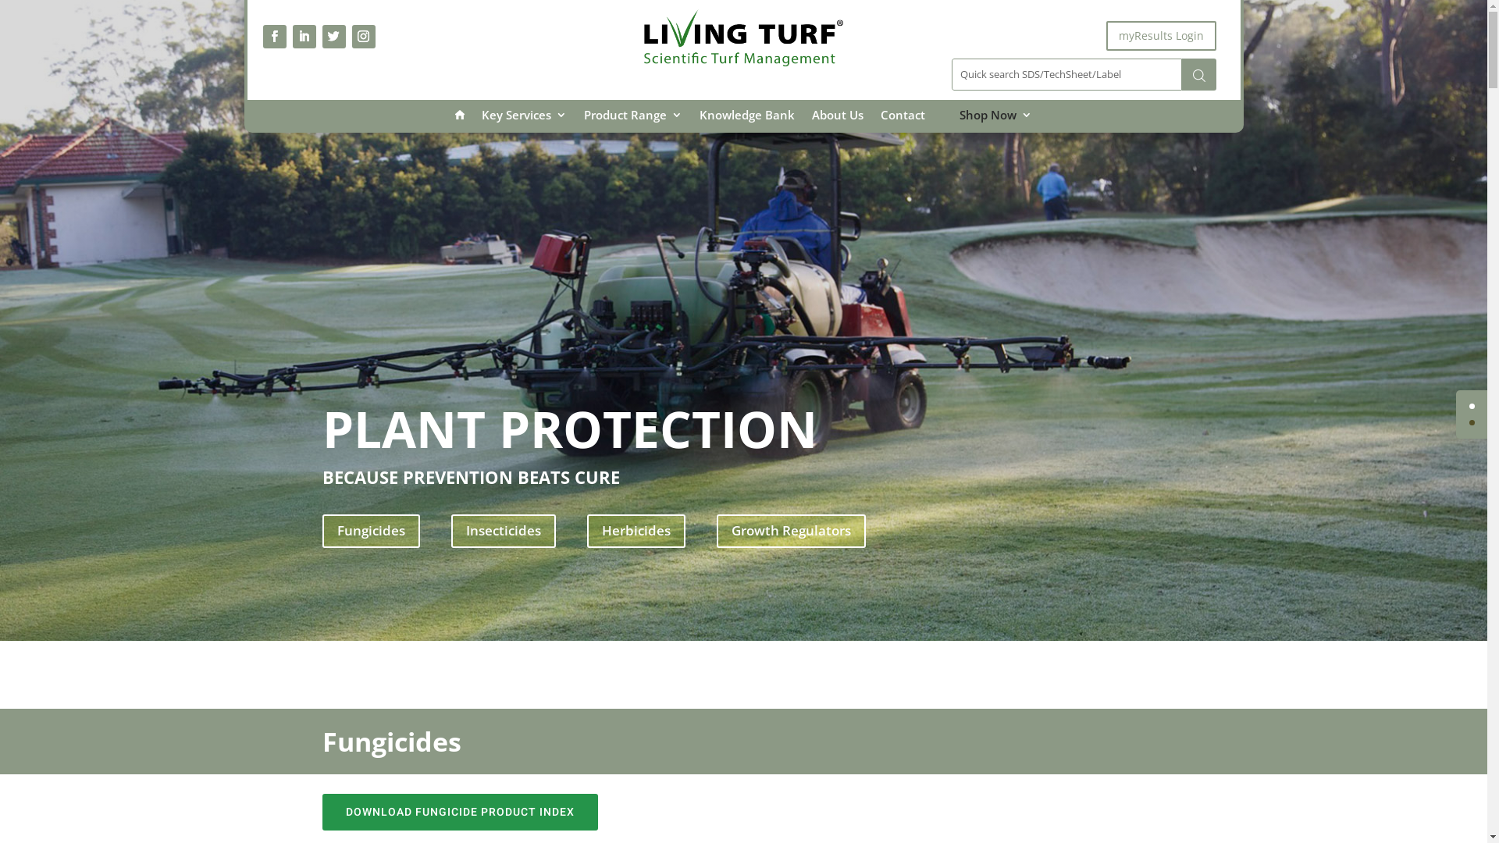 The image size is (1499, 843). What do you see at coordinates (838, 123) in the screenshot?
I see `About Us` at bounding box center [838, 123].